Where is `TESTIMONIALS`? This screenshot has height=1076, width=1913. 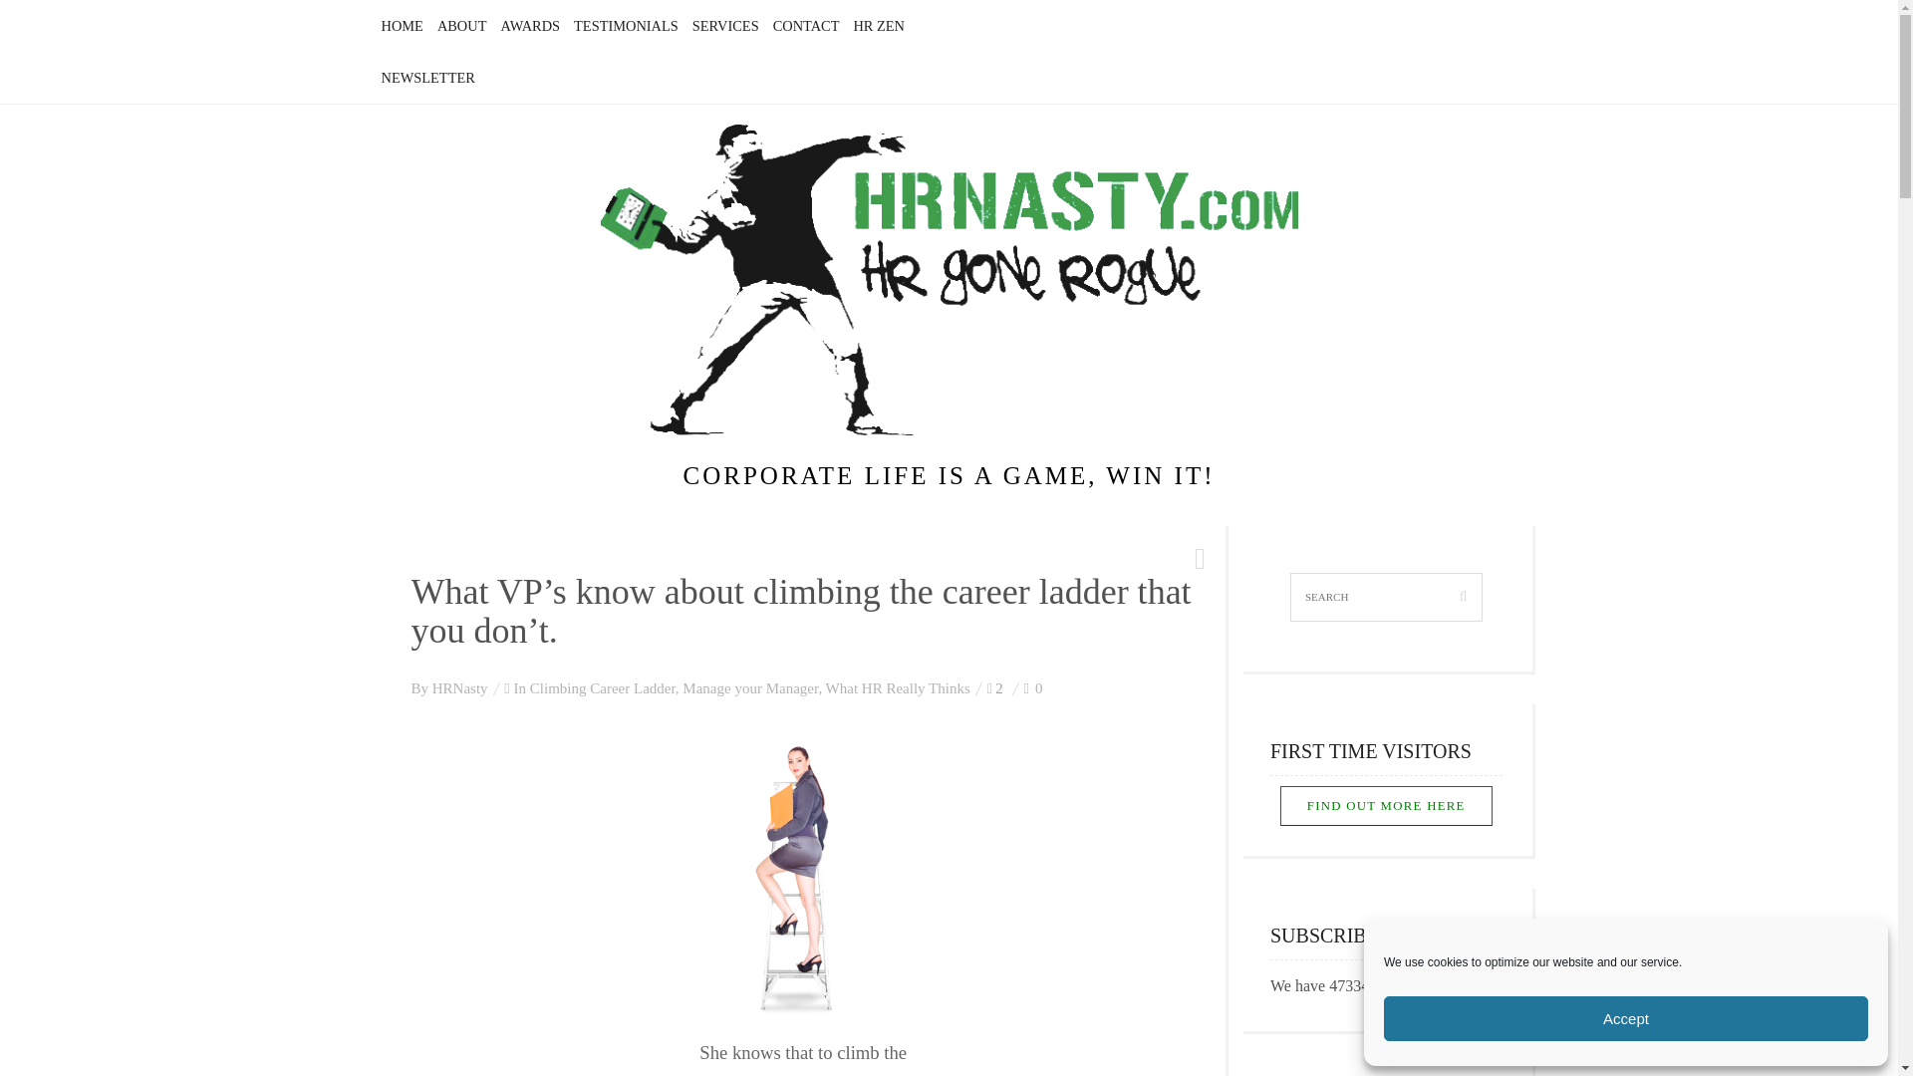 TESTIMONIALS is located at coordinates (626, 26).